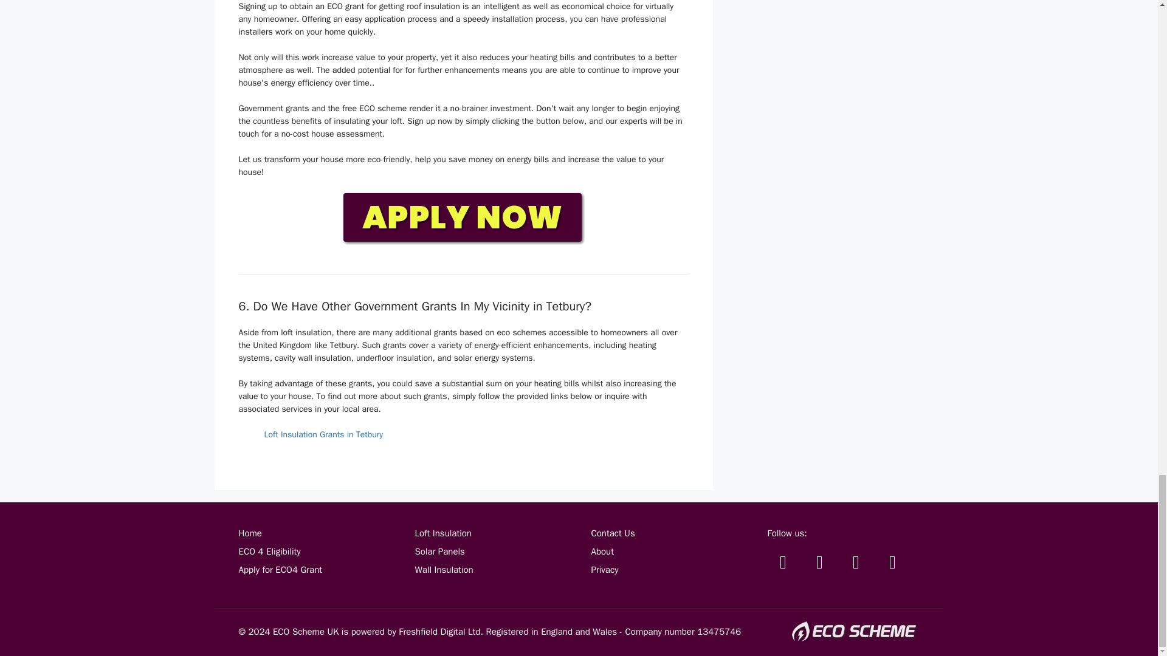 The height and width of the screenshot is (656, 1167). What do you see at coordinates (249, 533) in the screenshot?
I see `Home` at bounding box center [249, 533].